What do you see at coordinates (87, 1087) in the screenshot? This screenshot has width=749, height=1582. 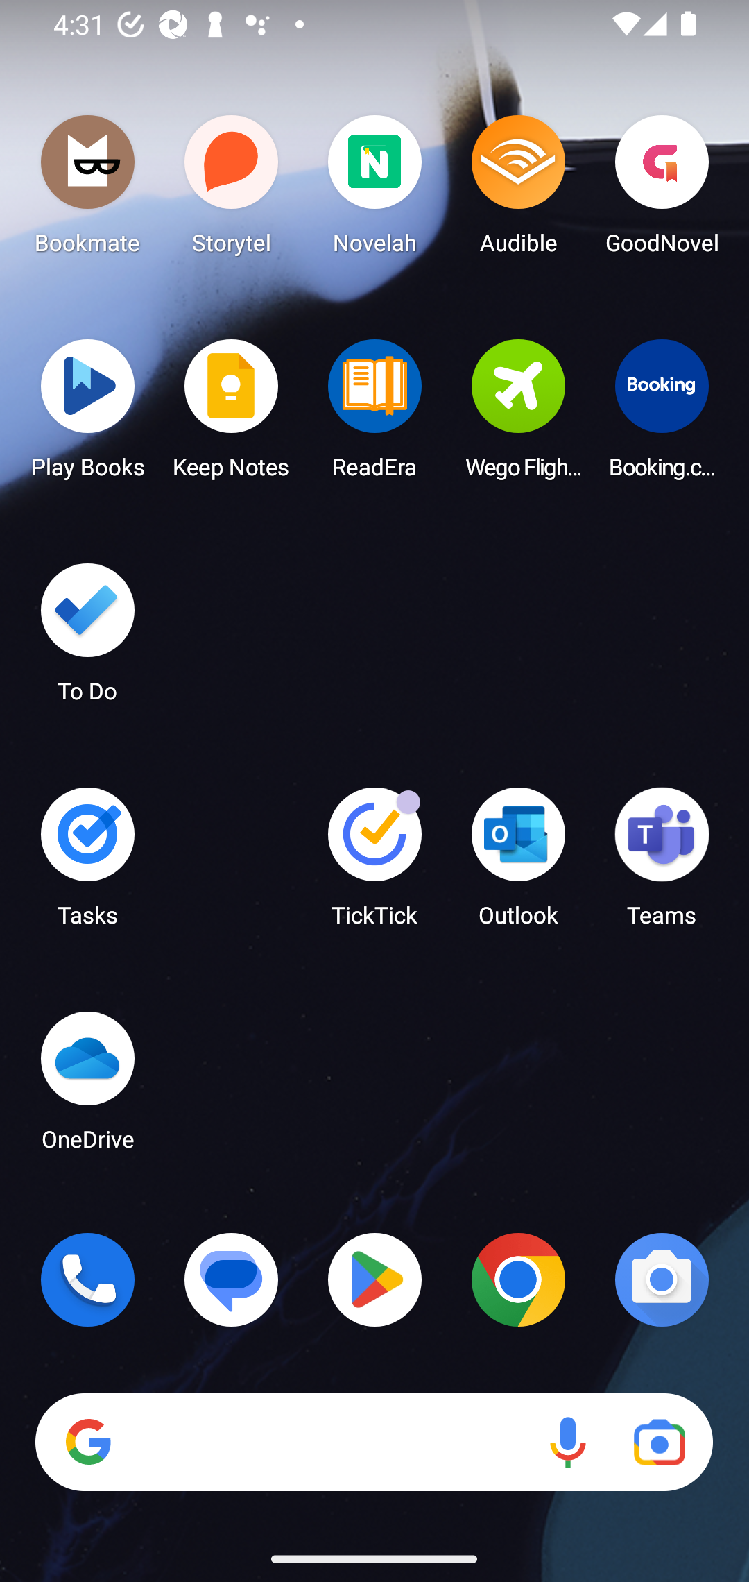 I see `OneDrive` at bounding box center [87, 1087].